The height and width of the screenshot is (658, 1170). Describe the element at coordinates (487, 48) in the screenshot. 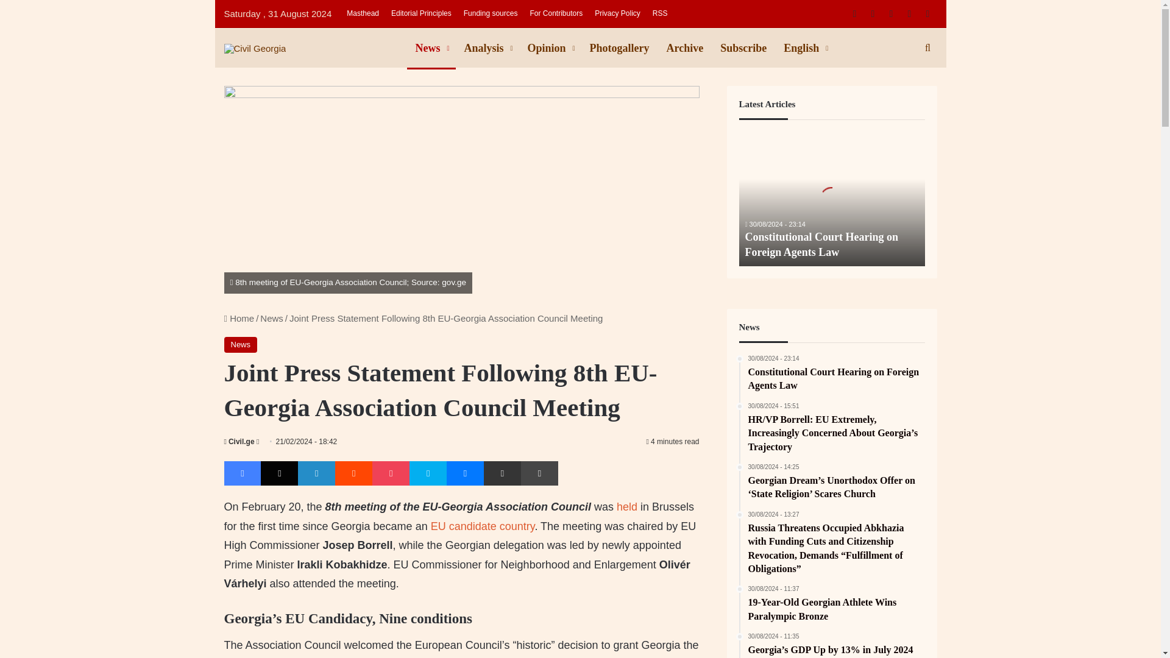

I see `Analysis` at that location.